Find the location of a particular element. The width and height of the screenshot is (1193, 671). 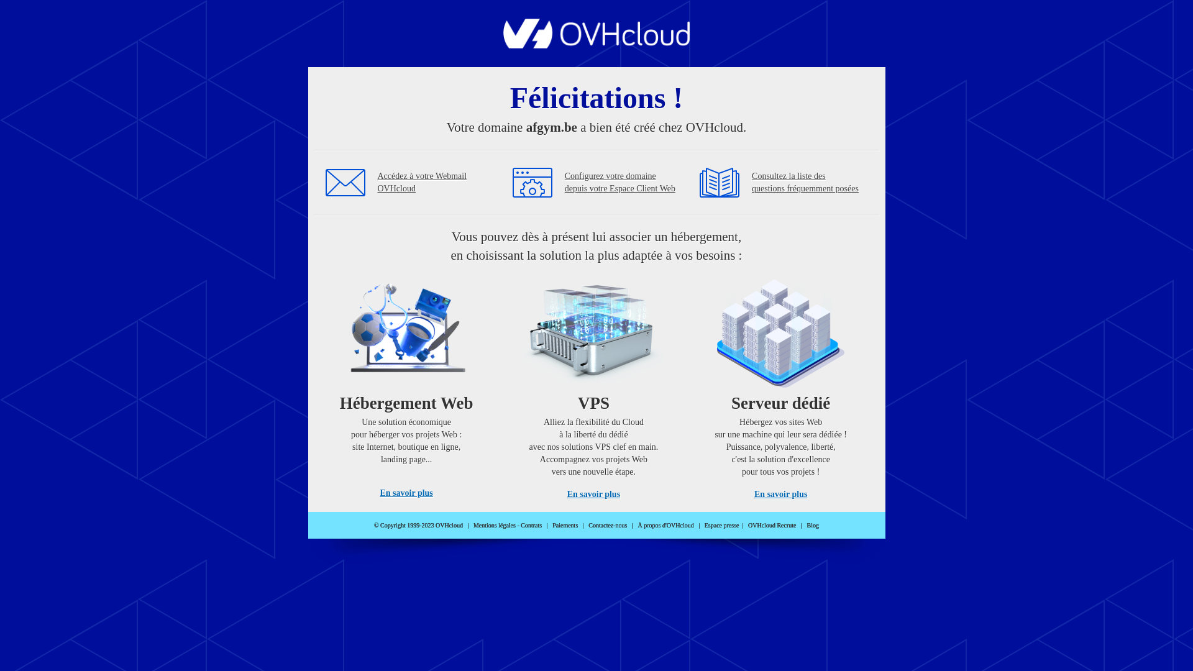

Blog is located at coordinates (813, 526).